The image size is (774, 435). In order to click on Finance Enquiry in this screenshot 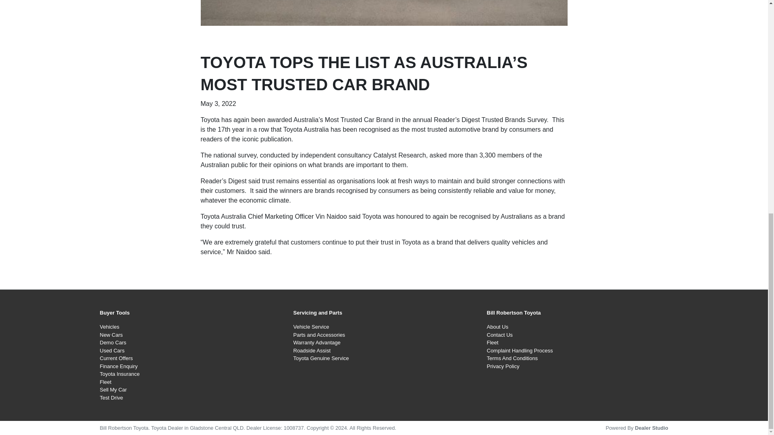, I will do `click(119, 366)`.